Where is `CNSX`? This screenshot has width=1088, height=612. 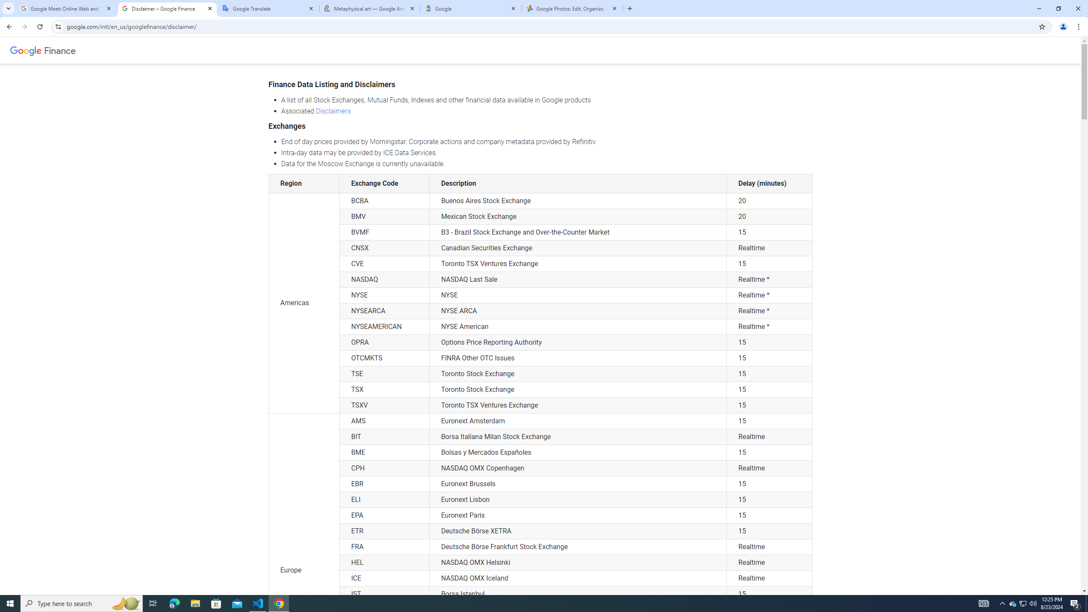 CNSX is located at coordinates (384, 248).